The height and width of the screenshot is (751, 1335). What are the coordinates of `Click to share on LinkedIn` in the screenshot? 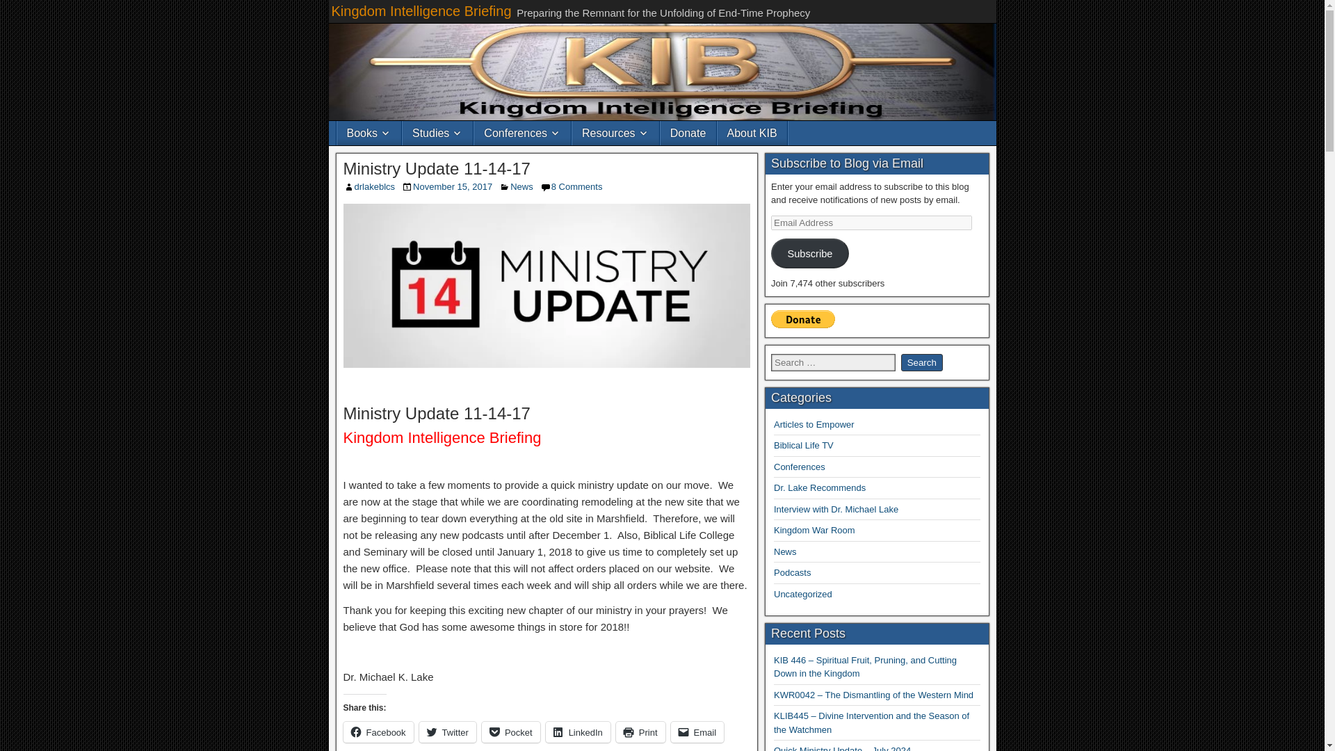 It's located at (578, 732).